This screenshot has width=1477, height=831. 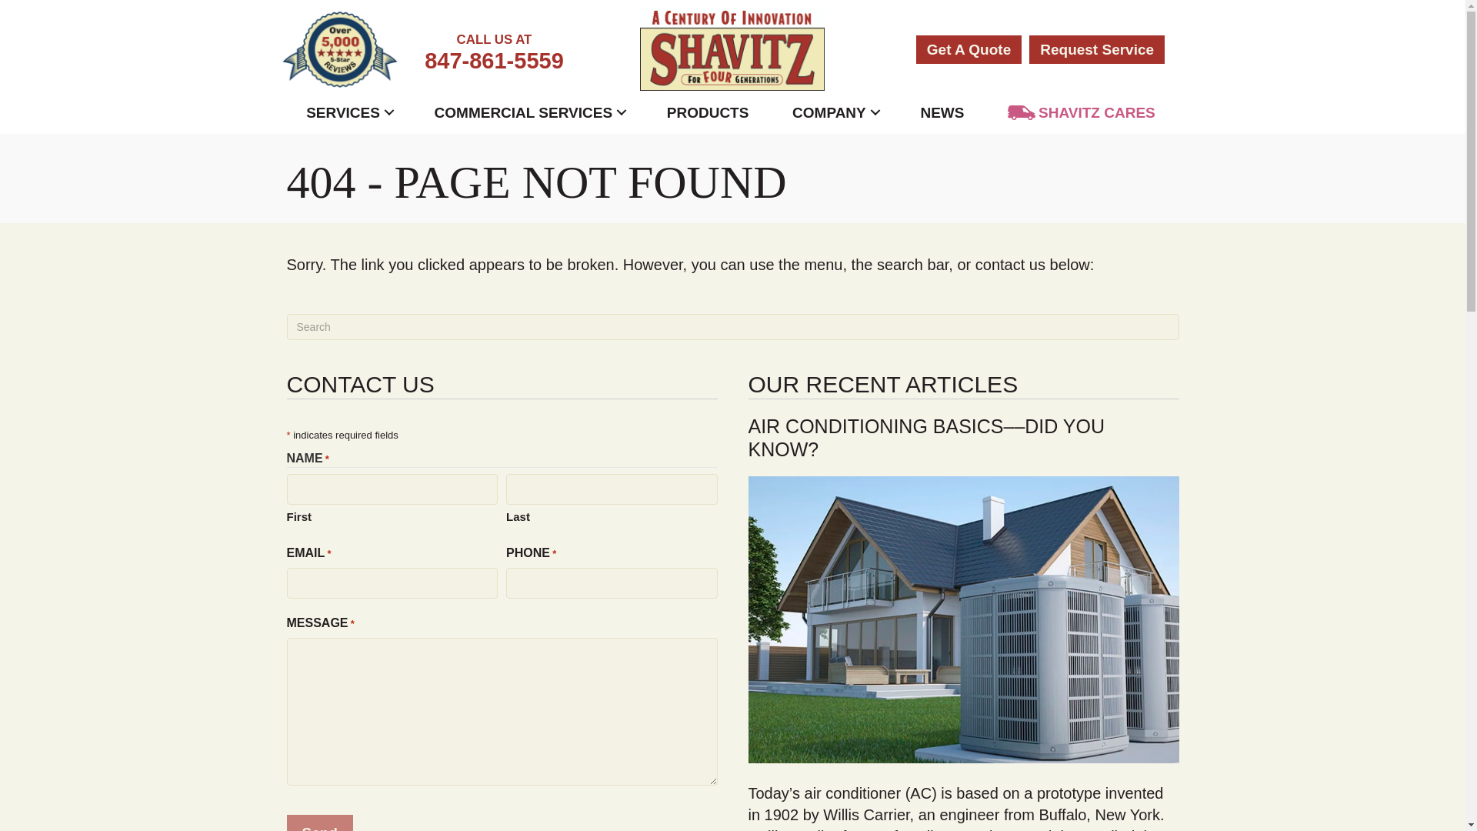 What do you see at coordinates (1097, 49) in the screenshot?
I see `Request Service` at bounding box center [1097, 49].